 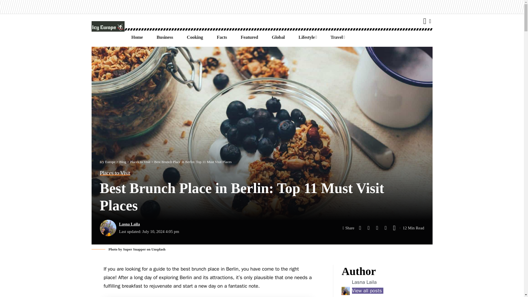 What do you see at coordinates (123, 162) in the screenshot?
I see `Go to Blog.` at bounding box center [123, 162].